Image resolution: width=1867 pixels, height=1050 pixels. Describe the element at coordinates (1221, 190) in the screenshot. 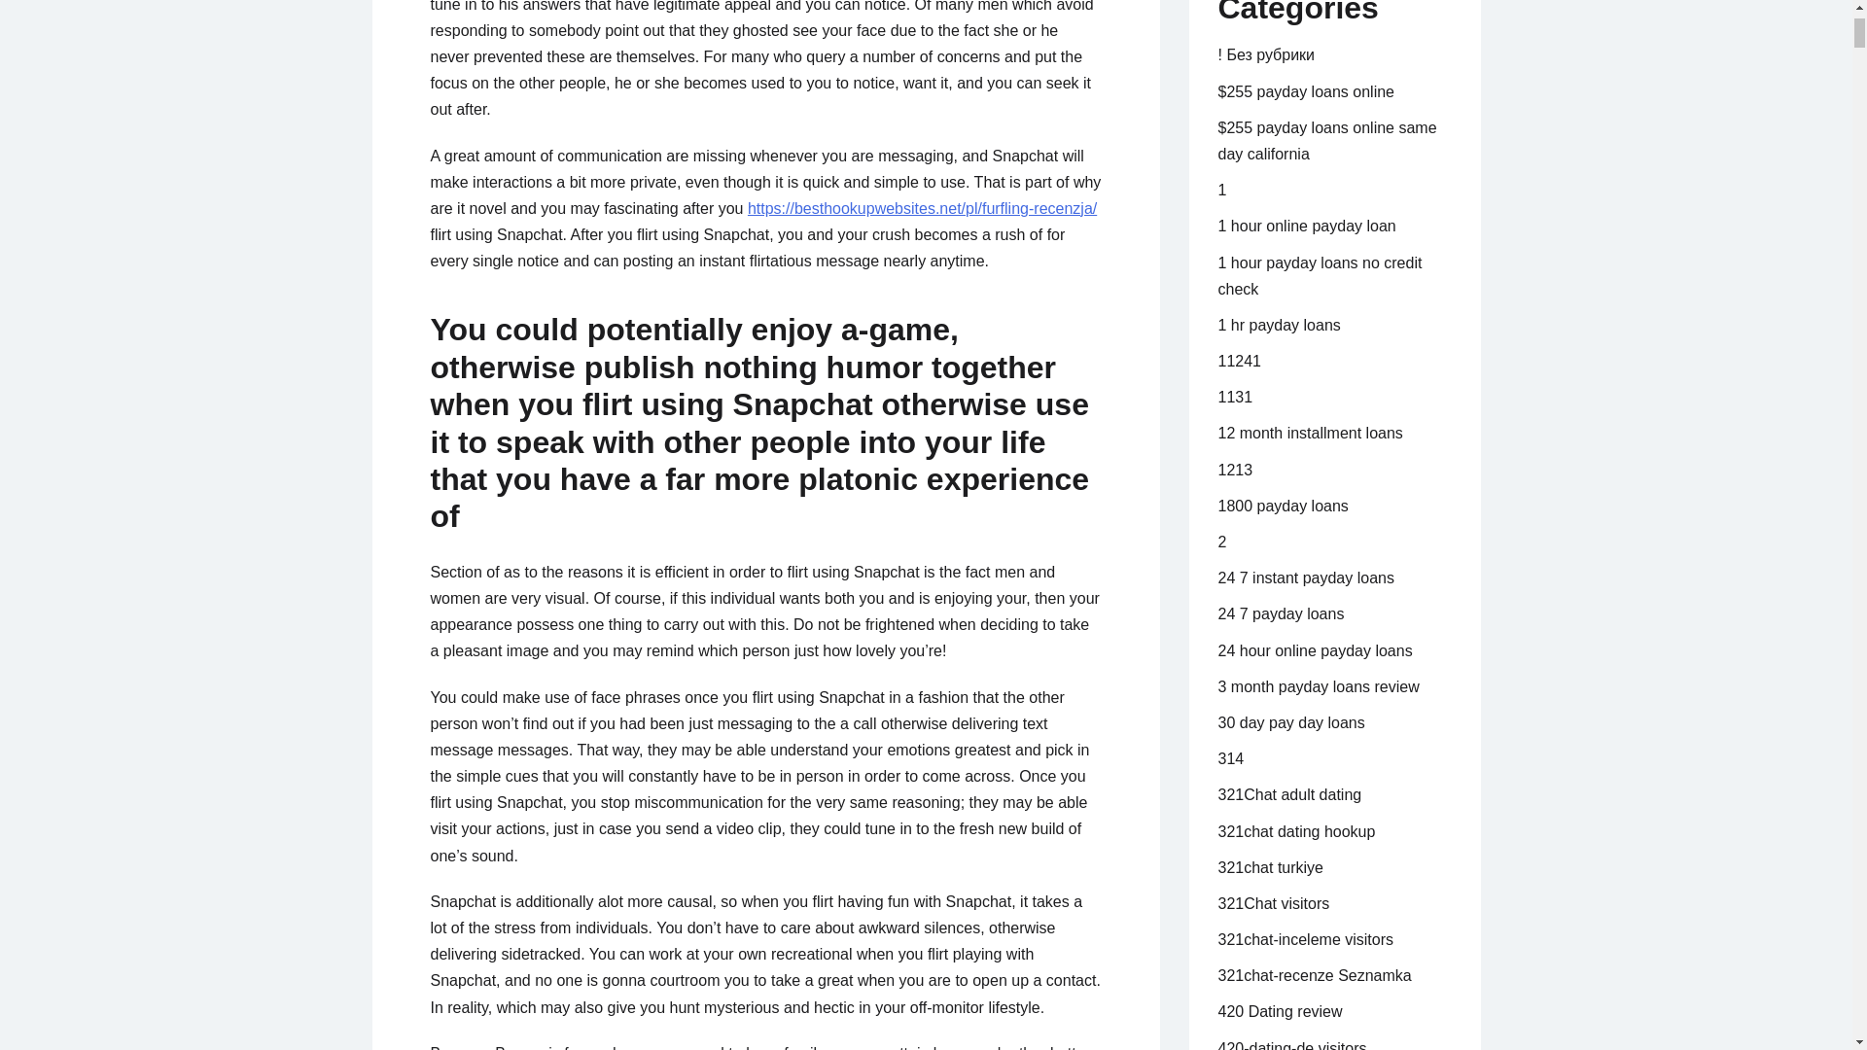

I see `1` at that location.